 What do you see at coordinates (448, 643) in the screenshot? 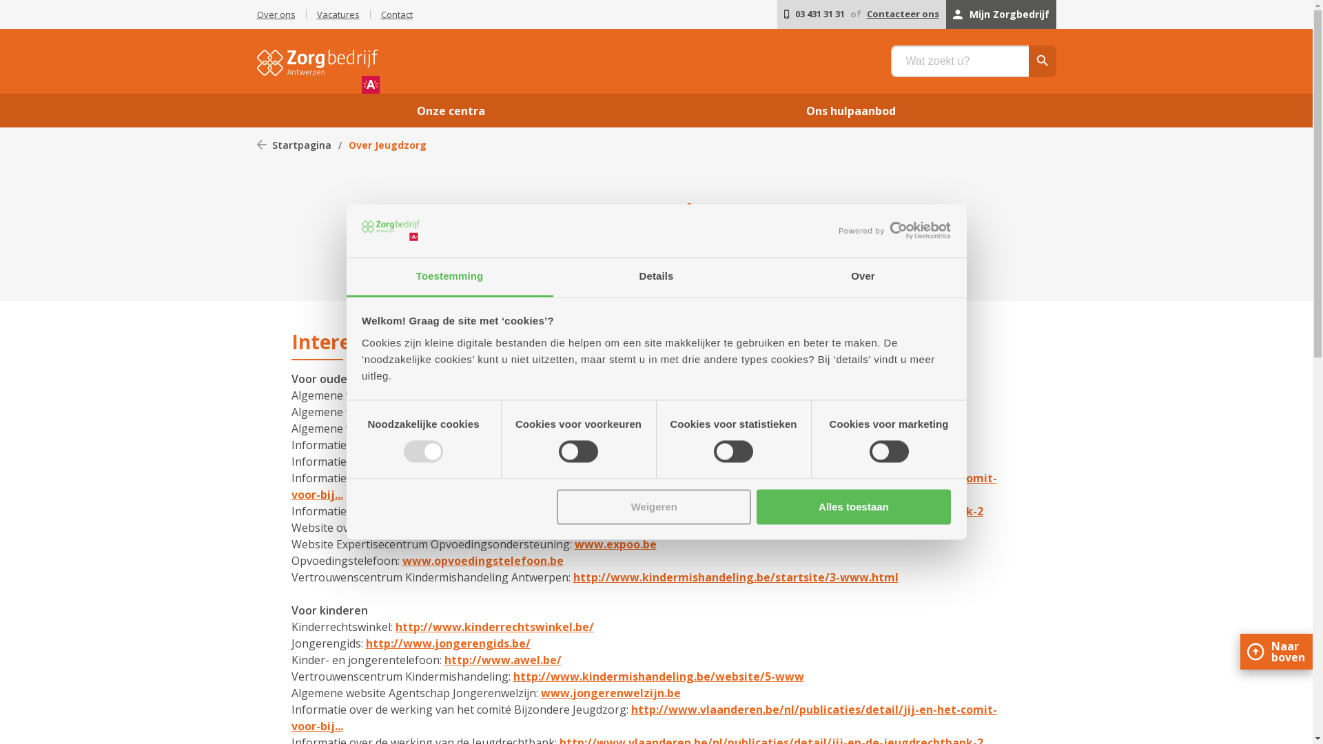
I see `http://www.jongerengids.be/` at bounding box center [448, 643].